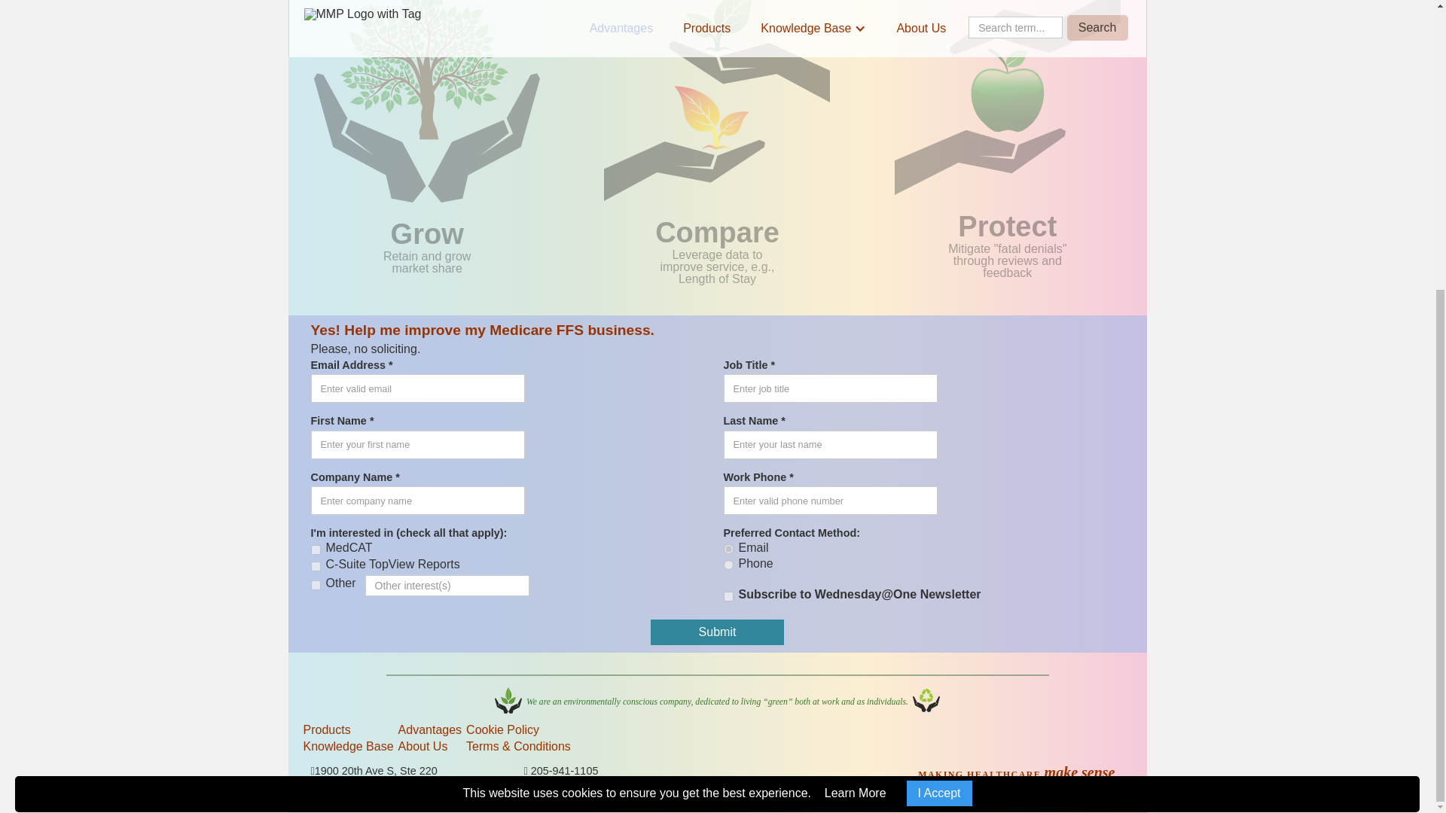  I want to click on Submit, so click(718, 632).